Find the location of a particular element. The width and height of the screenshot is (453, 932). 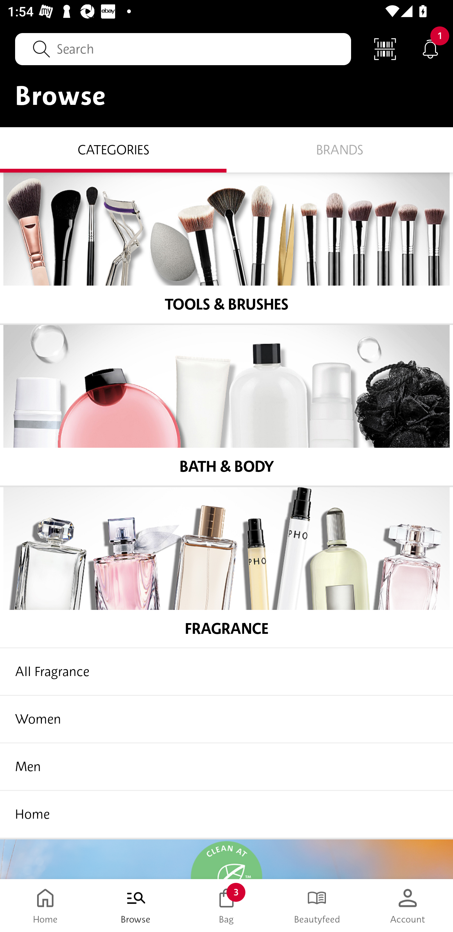

Account is located at coordinates (408, 906).